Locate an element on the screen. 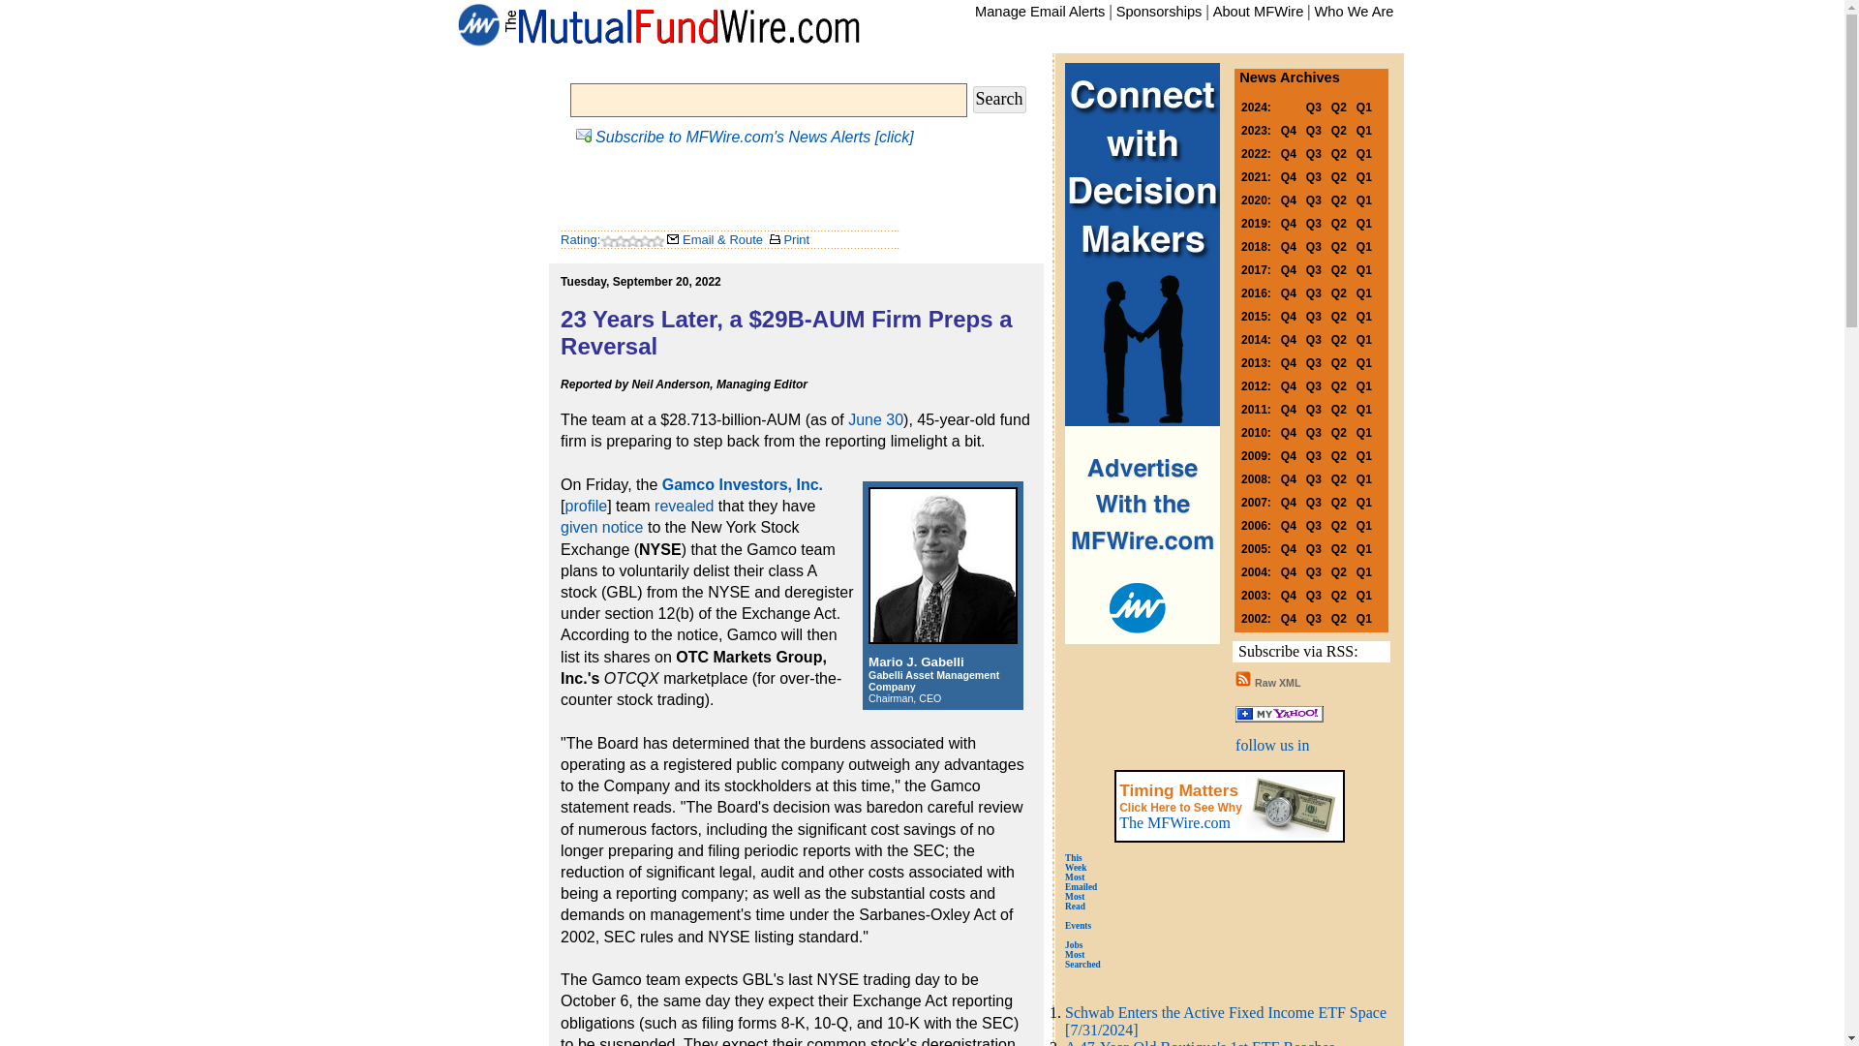 The height and width of the screenshot is (1046, 1859). Q3 is located at coordinates (1314, 129).